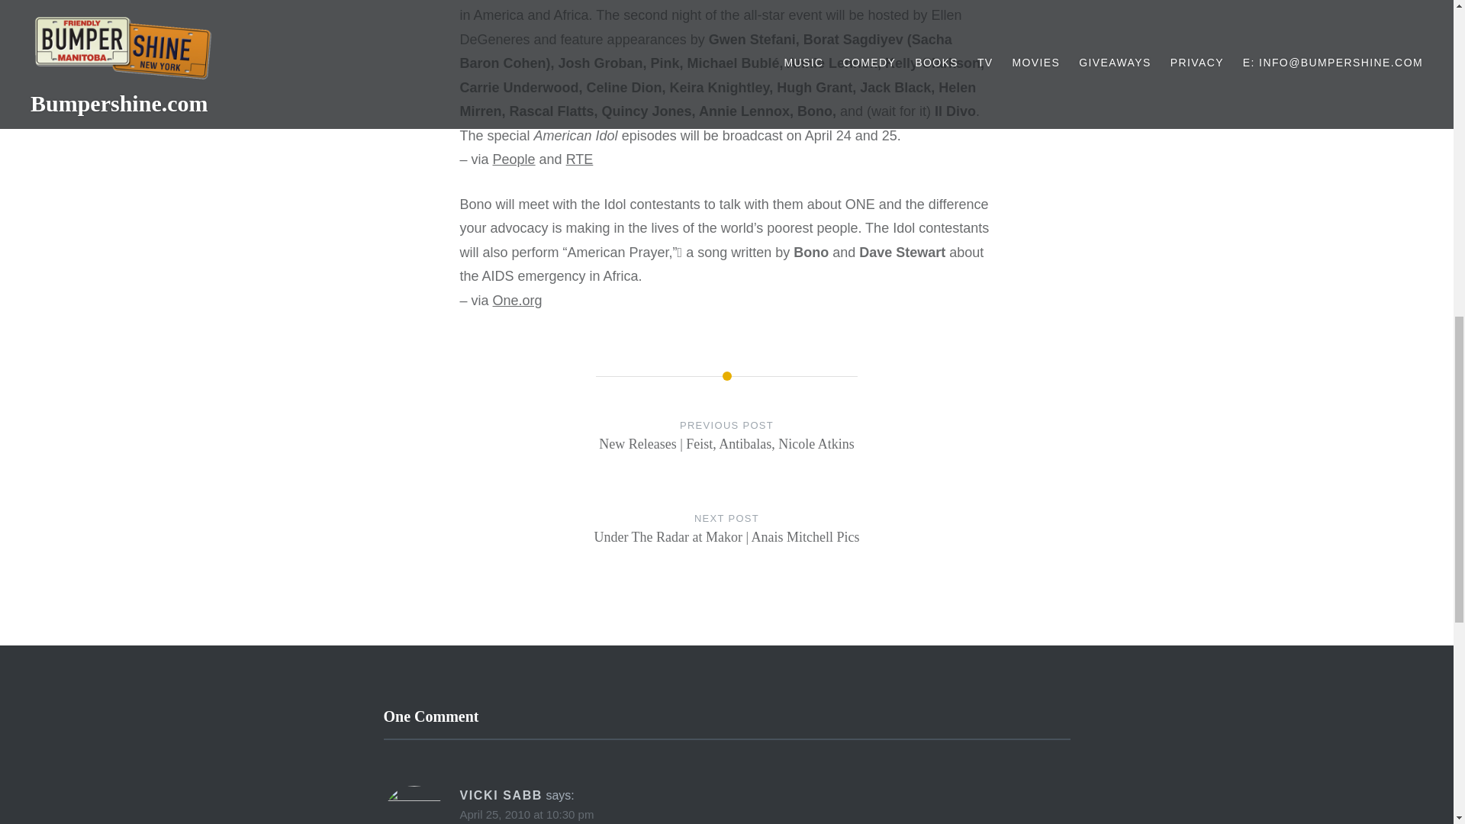 The width and height of the screenshot is (1465, 824). Describe the element at coordinates (514, 159) in the screenshot. I see `People` at that location.